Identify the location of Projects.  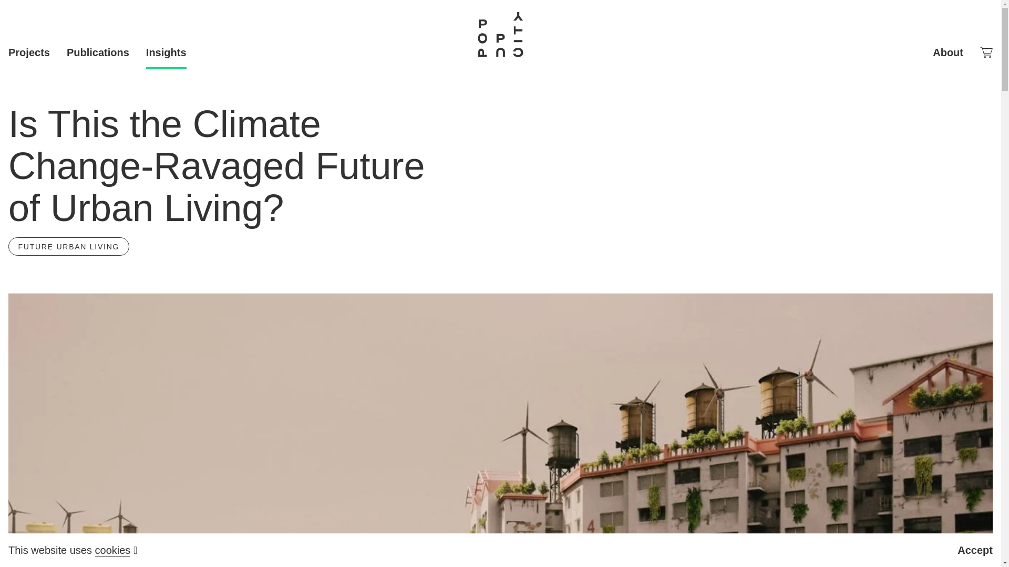
(28, 52).